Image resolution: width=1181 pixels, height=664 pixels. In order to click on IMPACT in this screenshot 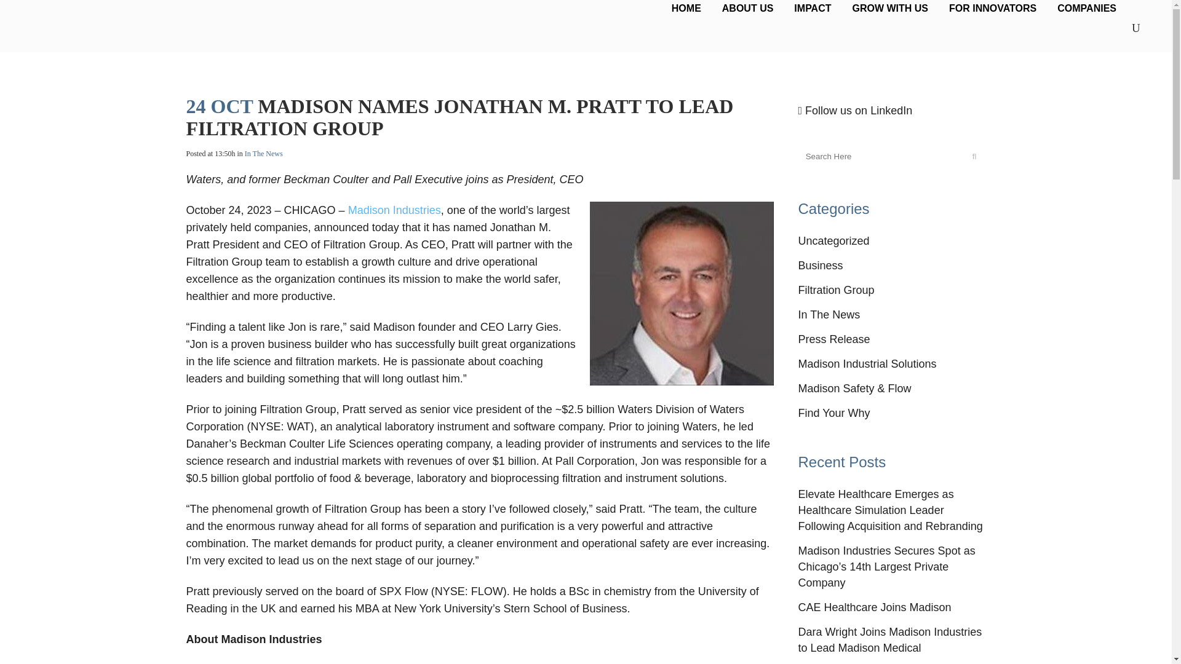, I will do `click(812, 9)`.